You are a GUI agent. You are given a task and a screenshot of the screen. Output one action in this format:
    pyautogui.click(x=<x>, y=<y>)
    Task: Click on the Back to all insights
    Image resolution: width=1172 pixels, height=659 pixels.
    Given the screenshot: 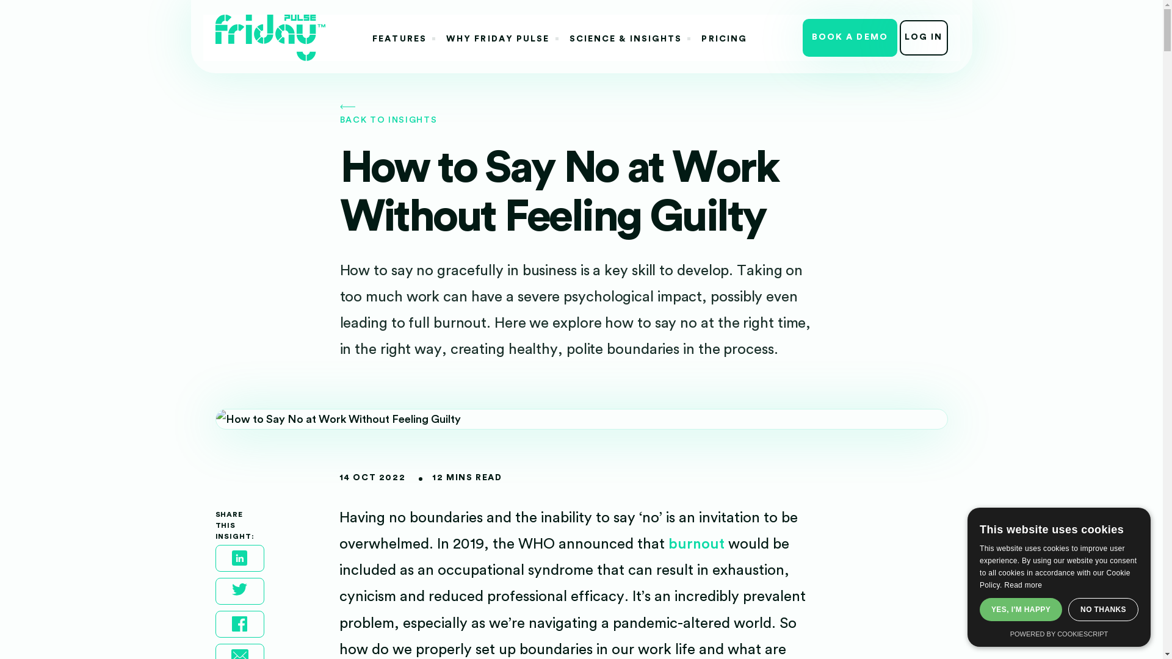 What is the action you would take?
    pyautogui.click(x=581, y=113)
    